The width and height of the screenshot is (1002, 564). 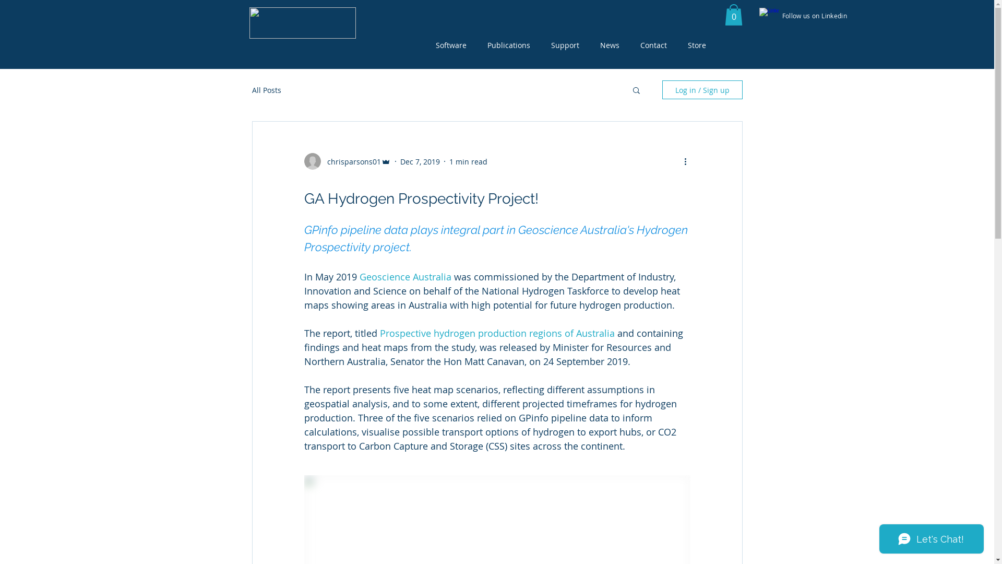 What do you see at coordinates (565, 45) in the screenshot?
I see `Support` at bounding box center [565, 45].